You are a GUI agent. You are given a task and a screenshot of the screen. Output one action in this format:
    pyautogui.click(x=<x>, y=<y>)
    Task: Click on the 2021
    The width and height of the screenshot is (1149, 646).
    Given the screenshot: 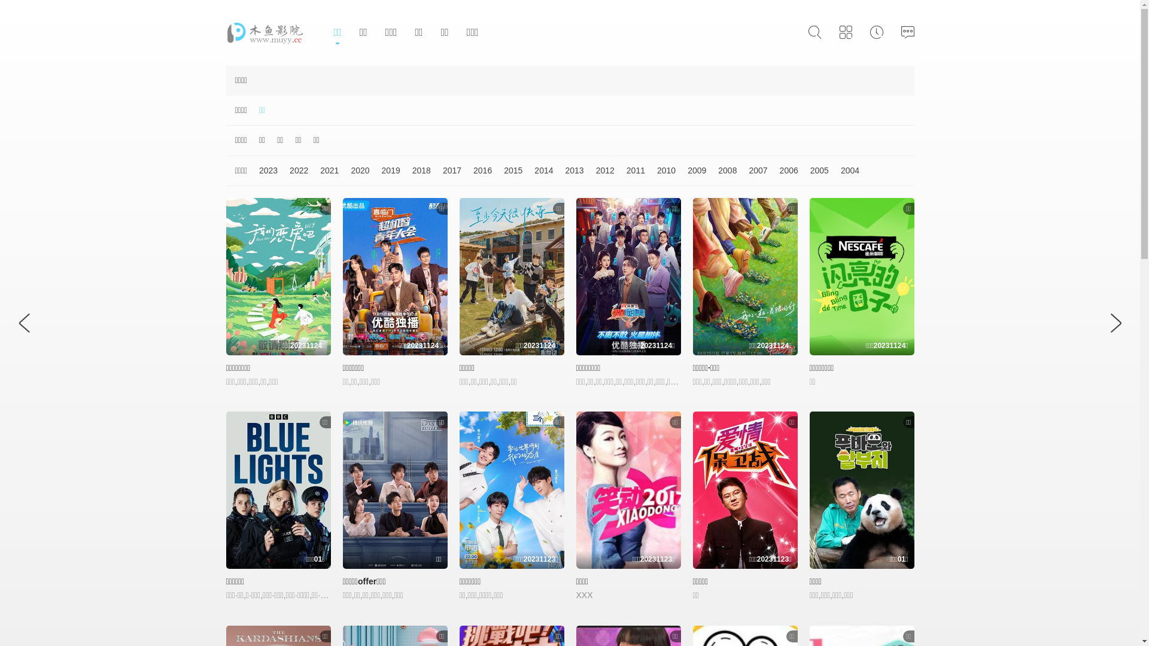 What is the action you would take?
    pyautogui.click(x=323, y=171)
    